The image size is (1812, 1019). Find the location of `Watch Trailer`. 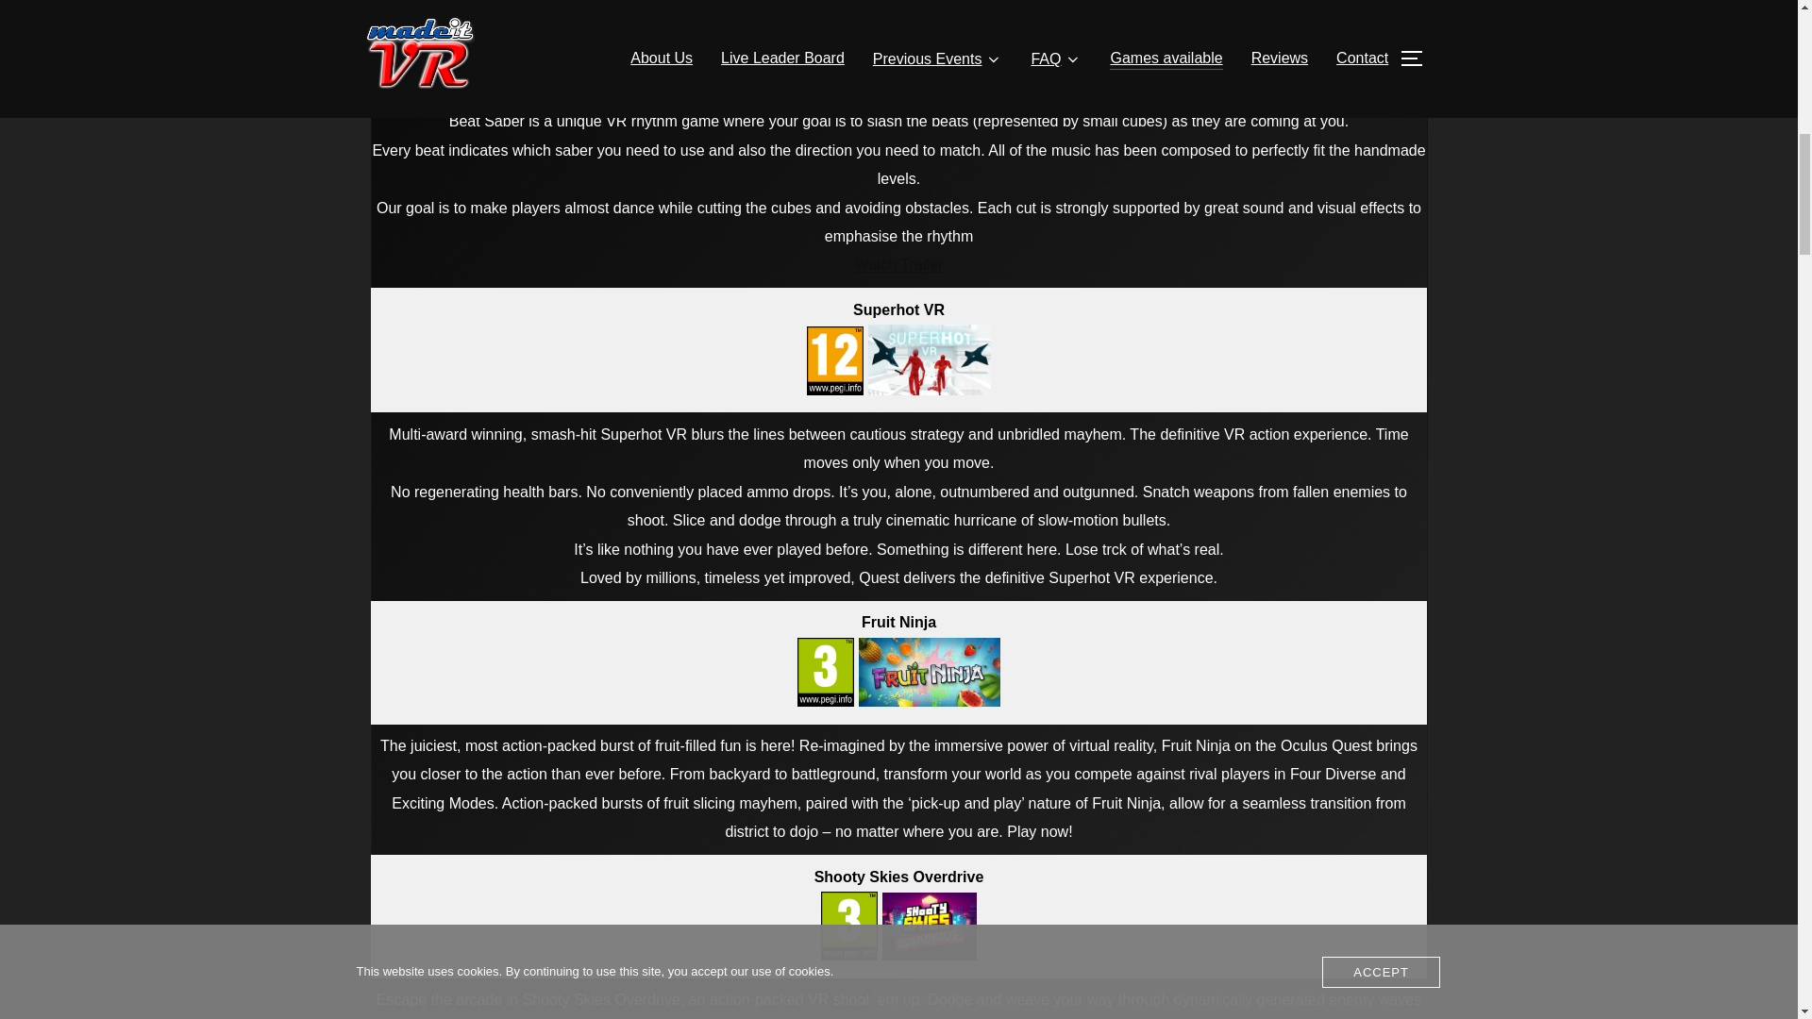

Watch Trailer is located at coordinates (899, 264).